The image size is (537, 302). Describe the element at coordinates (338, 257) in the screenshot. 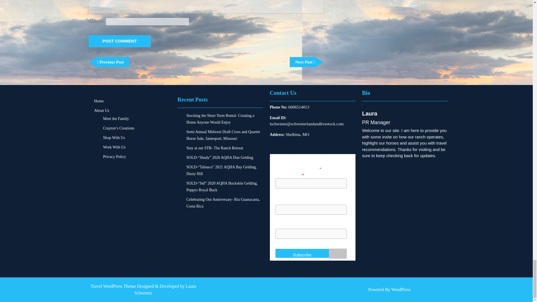

I see `Mailchimp - email marketing made easy and fun` at that location.